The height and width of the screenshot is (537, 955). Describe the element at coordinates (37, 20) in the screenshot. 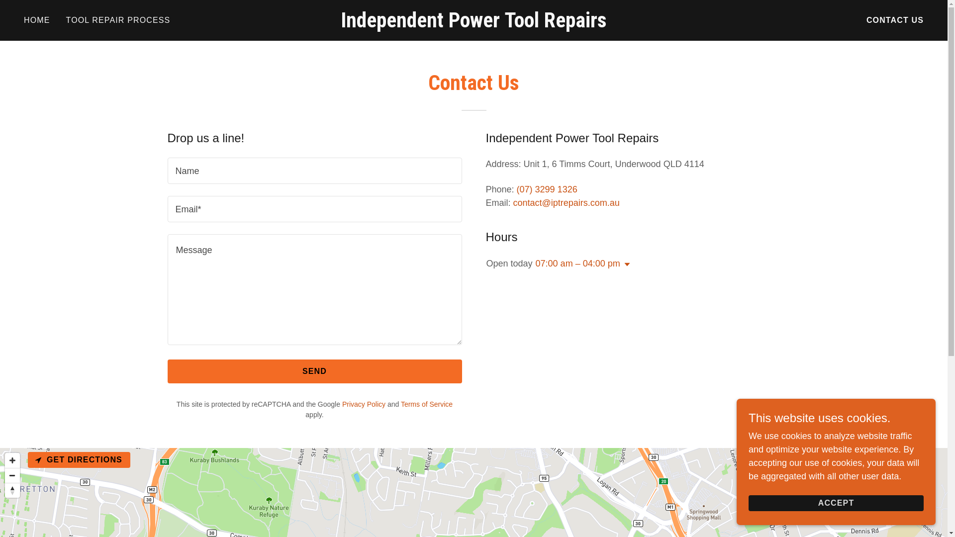

I see `HOME` at that location.